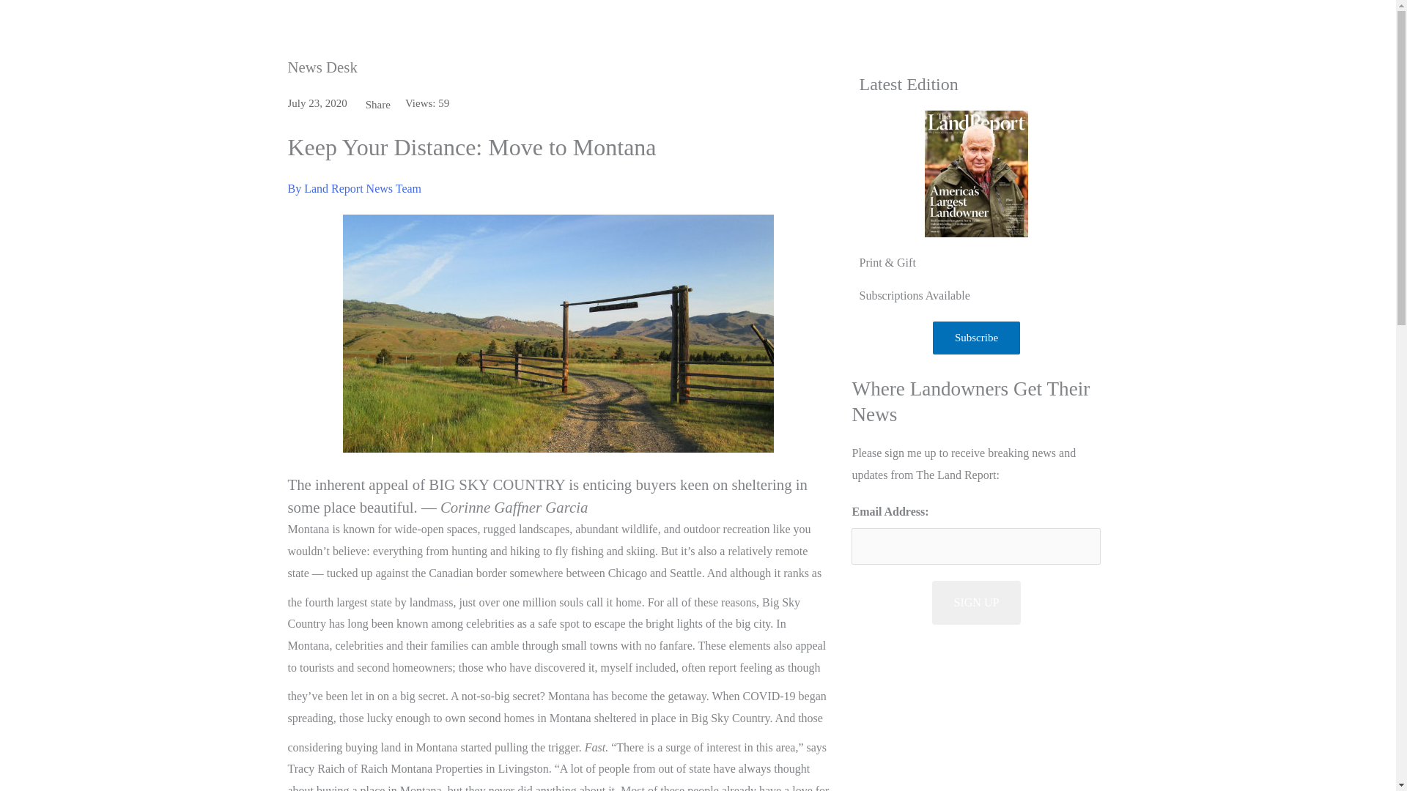 Image resolution: width=1407 pixels, height=791 pixels. I want to click on Subscribe, so click(976, 337).